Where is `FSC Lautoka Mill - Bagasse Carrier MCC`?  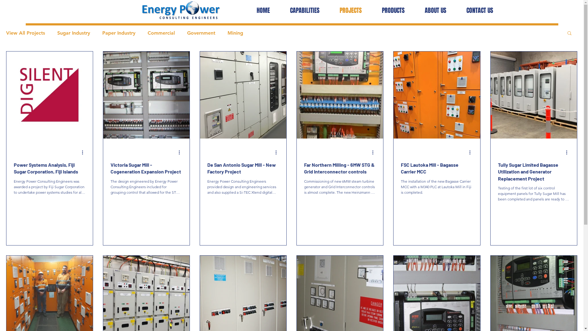 FSC Lautoka Mill - Bagasse Carrier MCC is located at coordinates (437, 169).